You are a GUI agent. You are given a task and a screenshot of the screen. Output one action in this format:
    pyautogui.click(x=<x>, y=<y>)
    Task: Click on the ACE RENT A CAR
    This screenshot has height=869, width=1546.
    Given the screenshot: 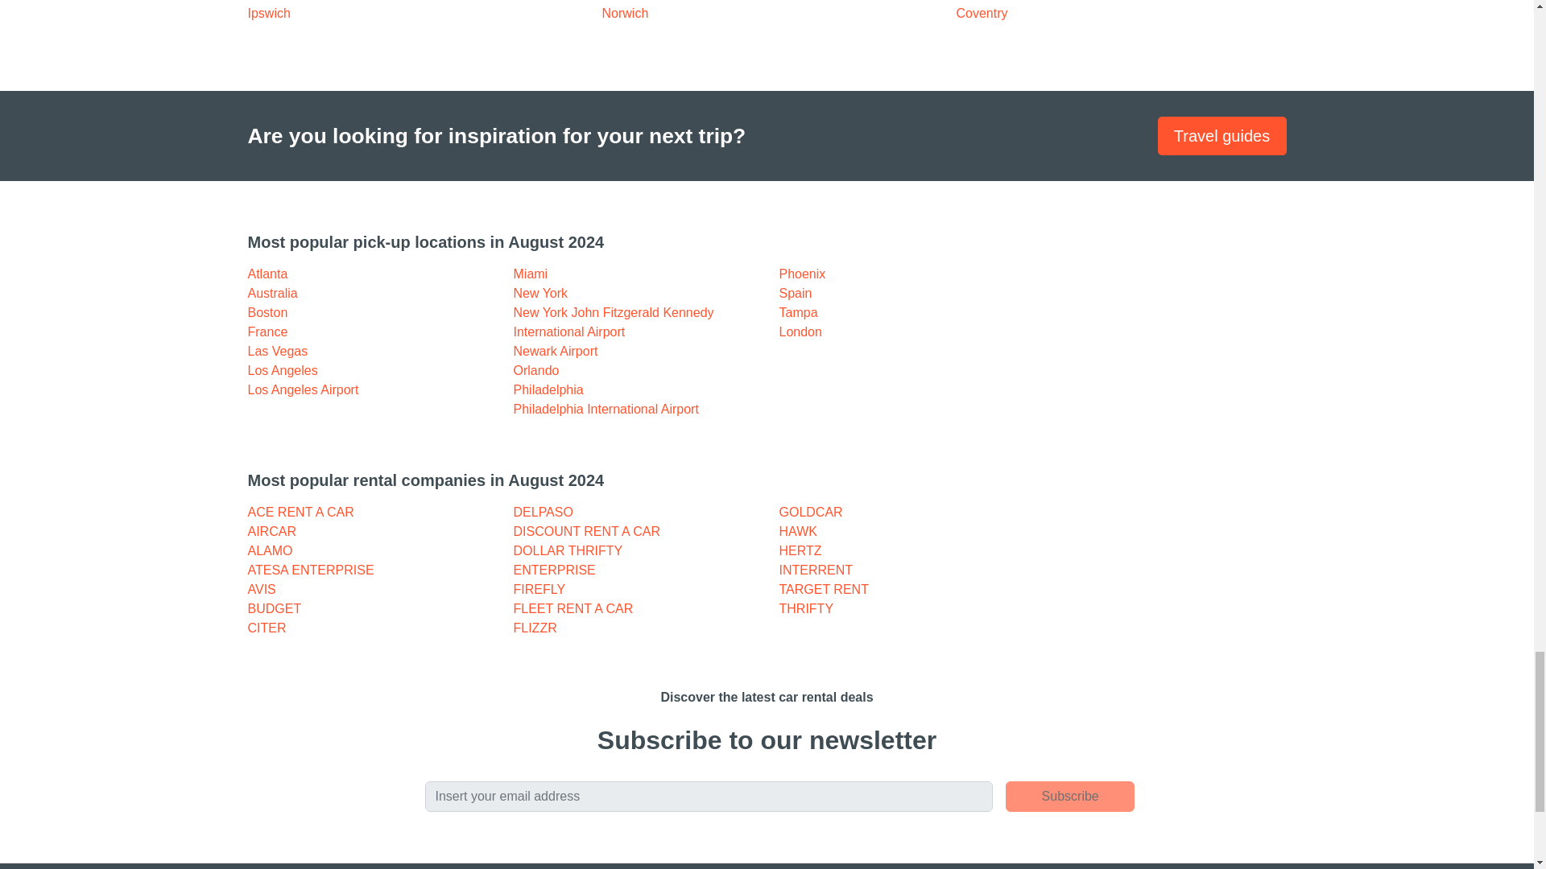 What is the action you would take?
    pyautogui.click(x=300, y=512)
    